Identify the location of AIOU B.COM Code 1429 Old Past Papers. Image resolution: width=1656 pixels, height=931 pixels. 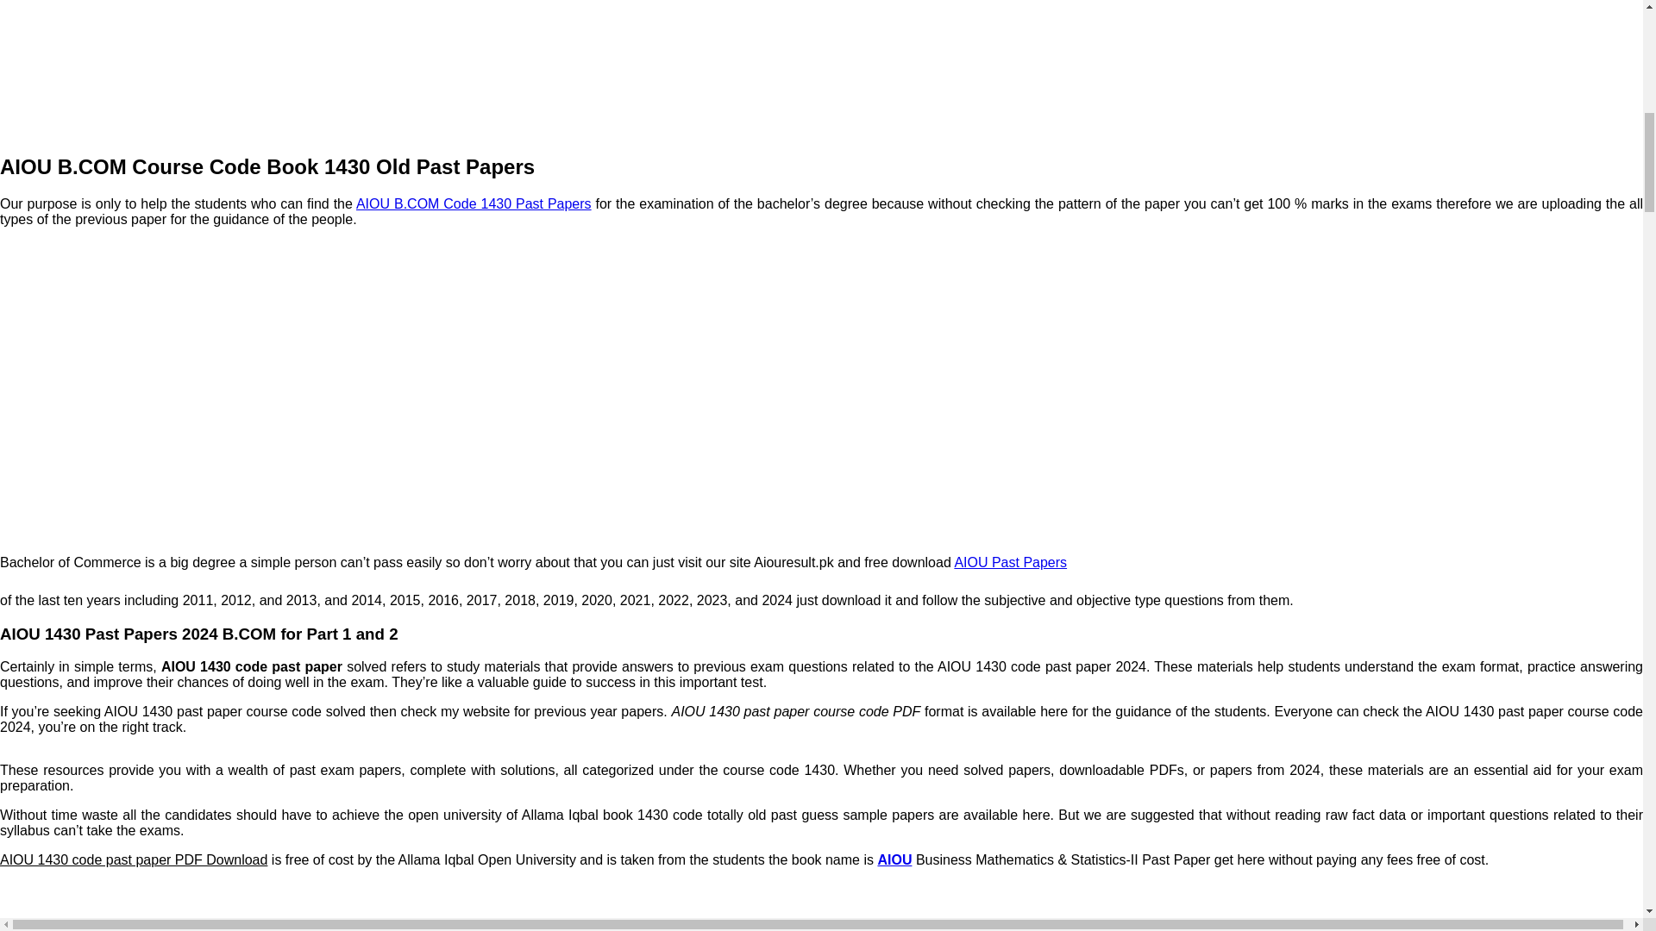
(473, 203).